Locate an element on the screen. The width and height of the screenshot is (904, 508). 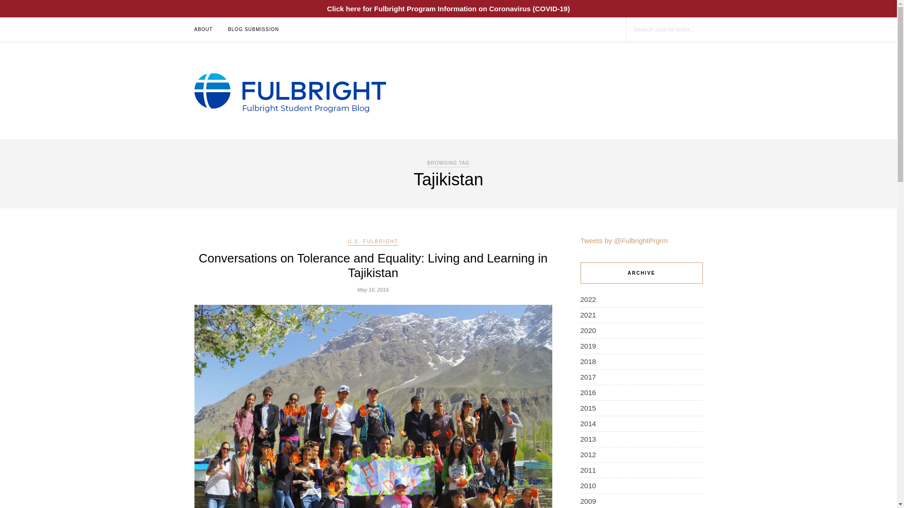
2020 is located at coordinates (588, 330).